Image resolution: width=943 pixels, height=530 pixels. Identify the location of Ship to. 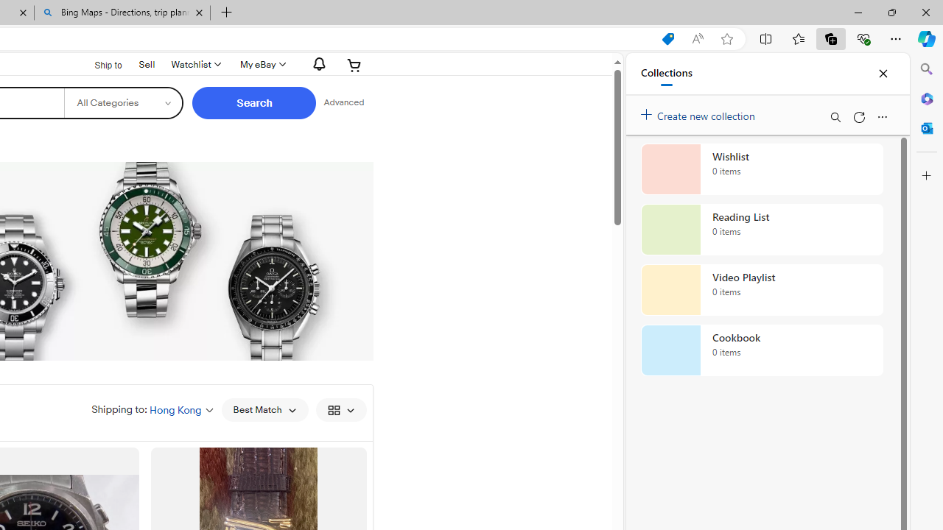
(99, 63).